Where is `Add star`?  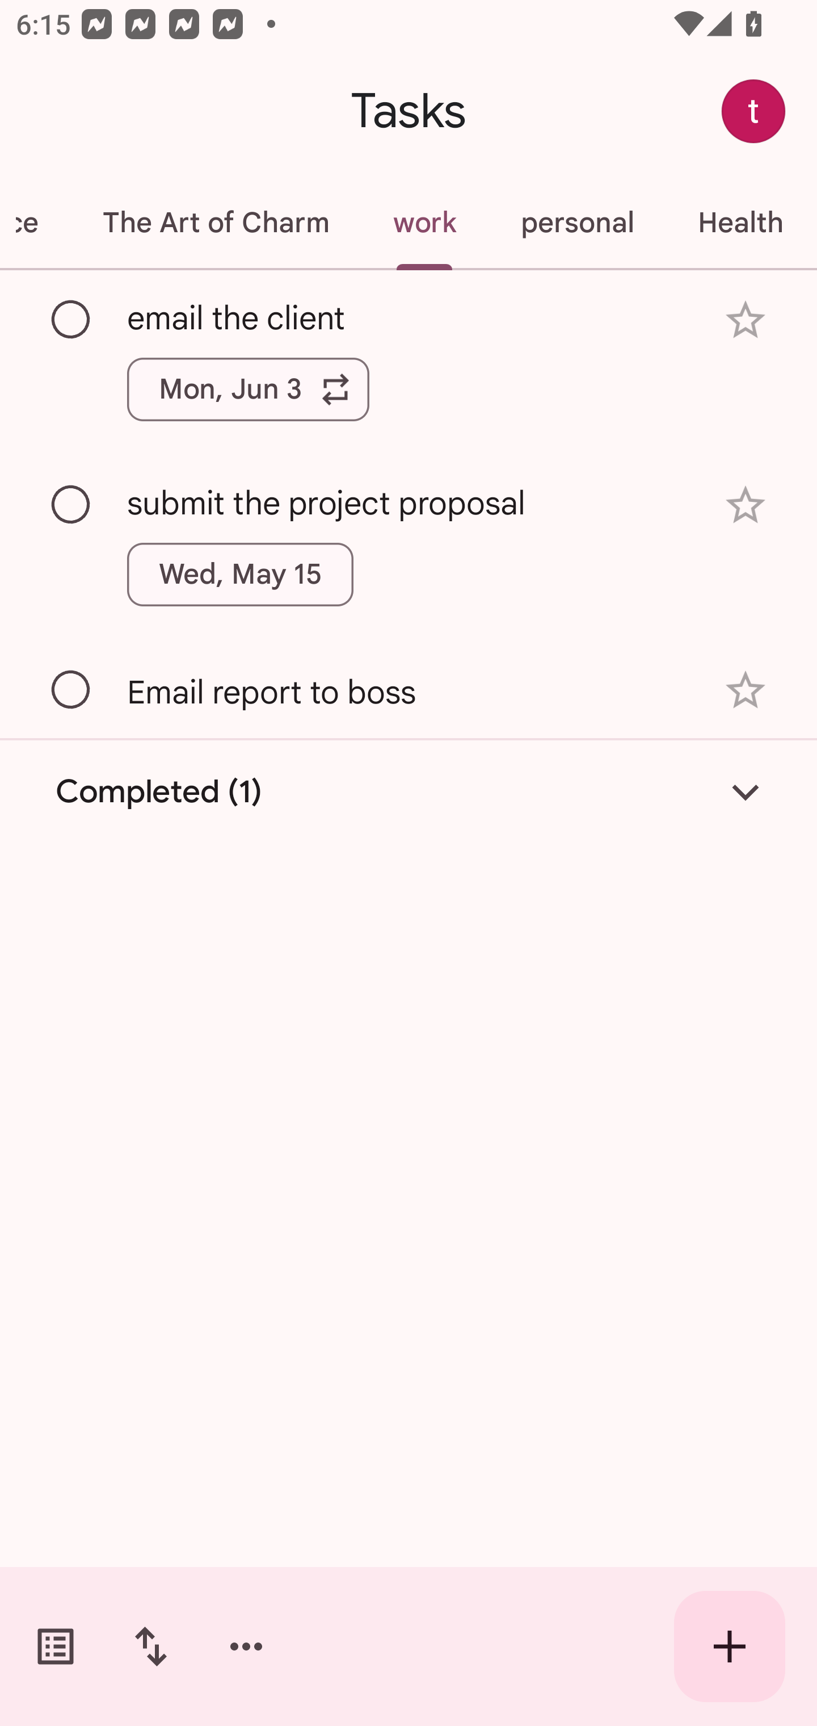
Add star is located at coordinates (746, 320).